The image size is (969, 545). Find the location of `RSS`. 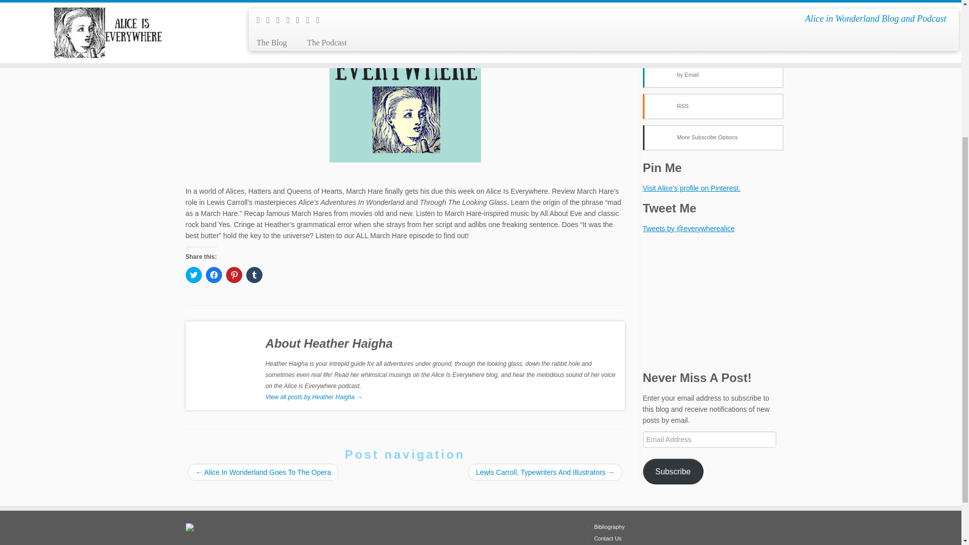

RSS is located at coordinates (713, 106).